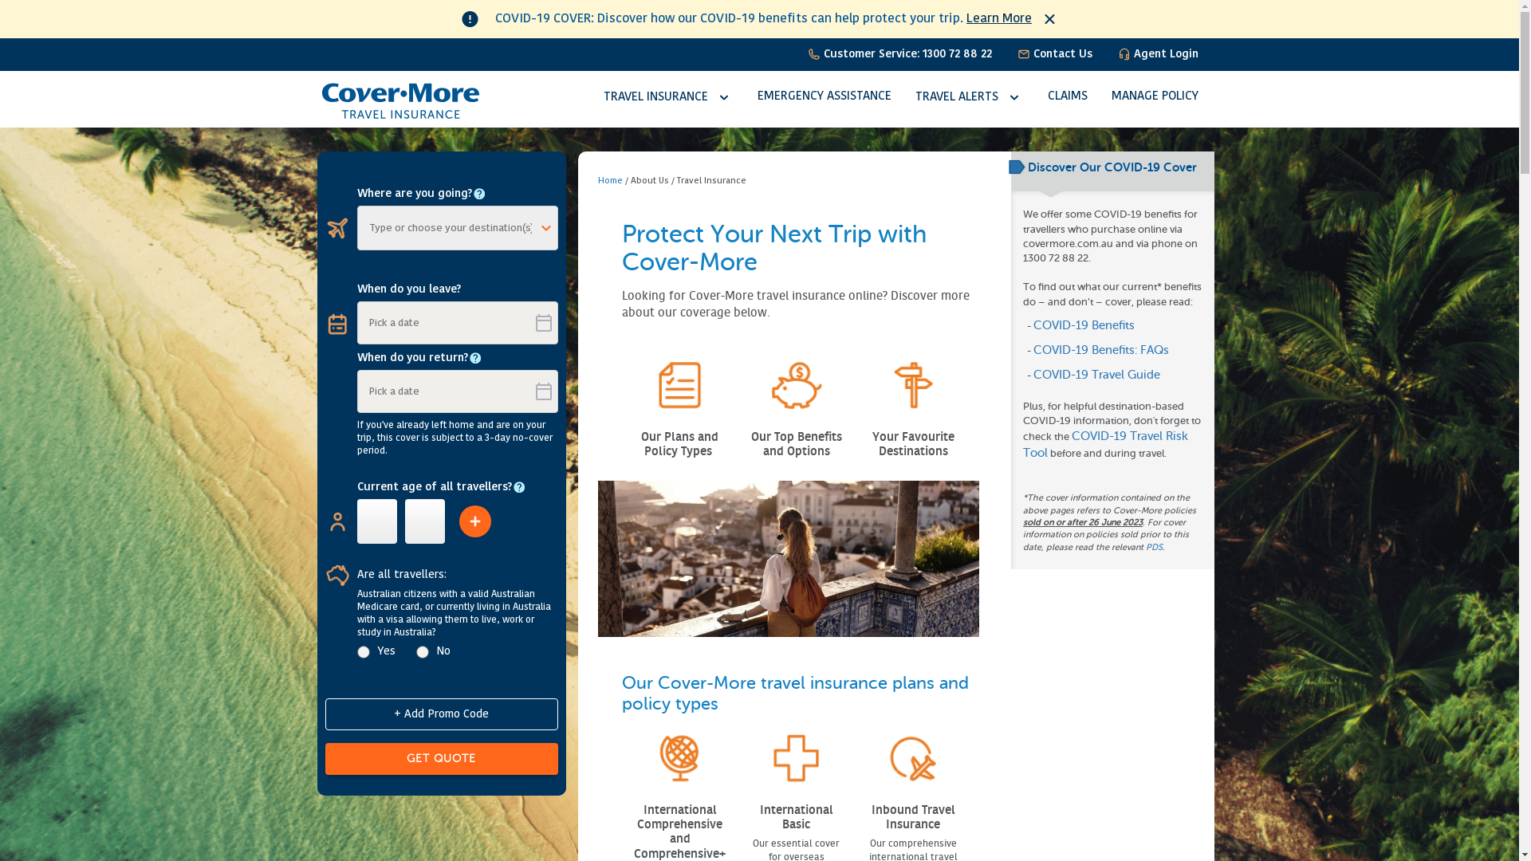  I want to click on TRAVEL ALERTS, so click(970, 97).